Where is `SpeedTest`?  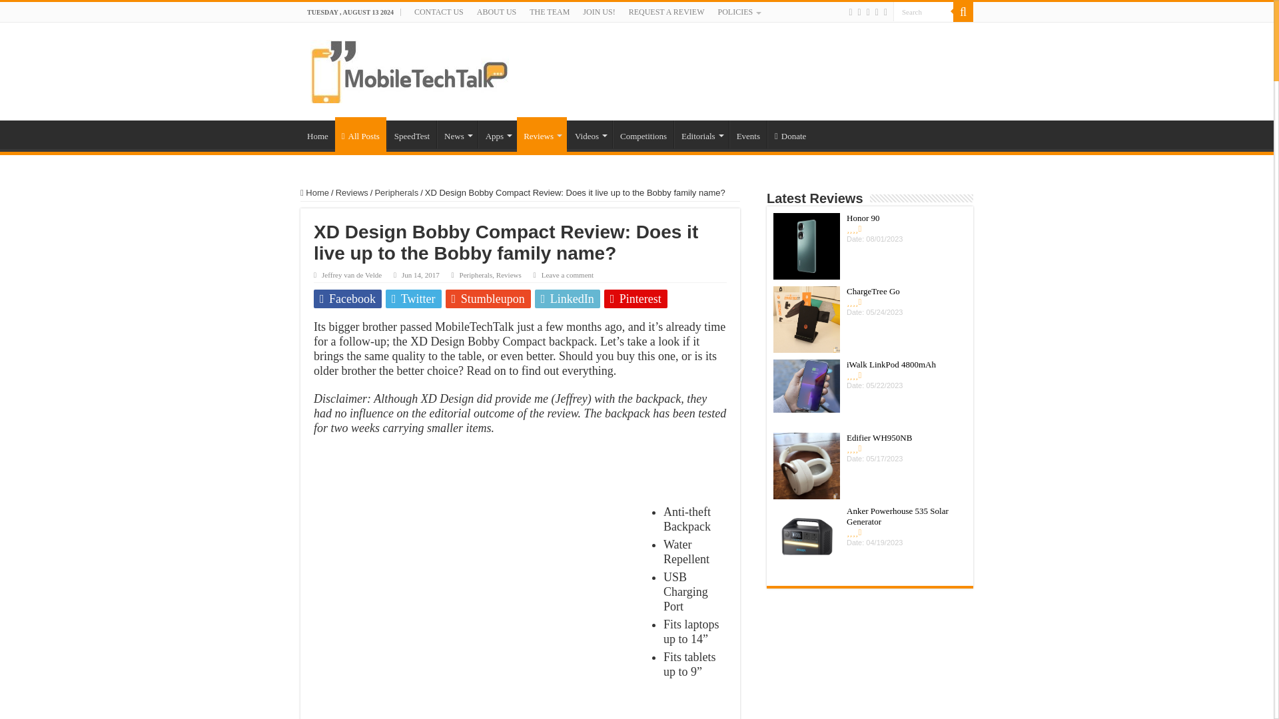 SpeedTest is located at coordinates (412, 134).